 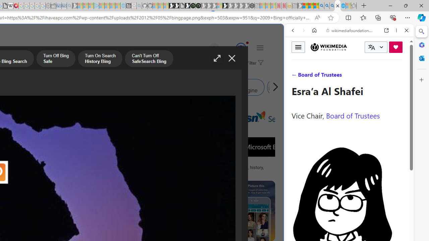 I want to click on Filter, so click(x=254, y=63).